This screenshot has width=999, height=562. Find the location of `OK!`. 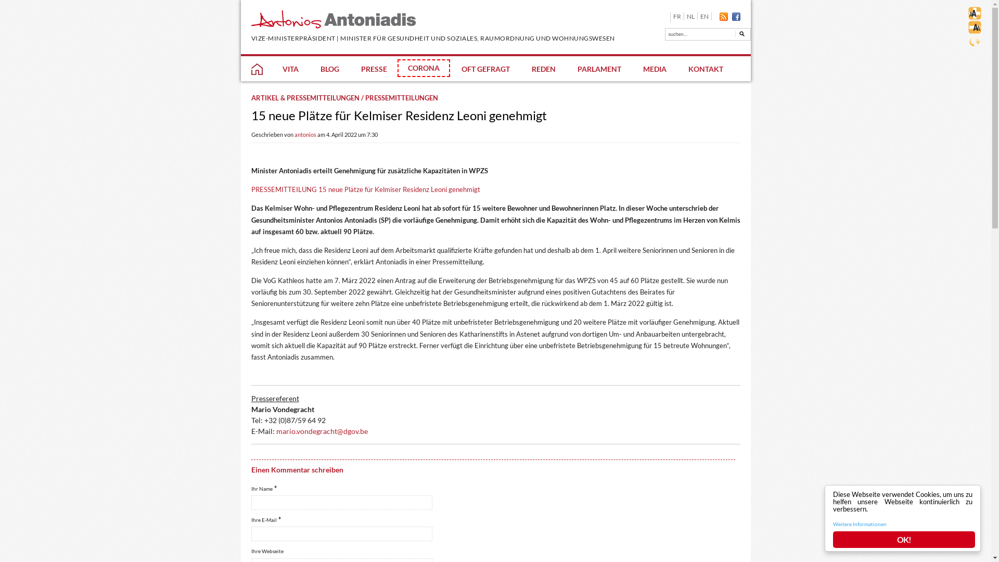

OK! is located at coordinates (904, 540).